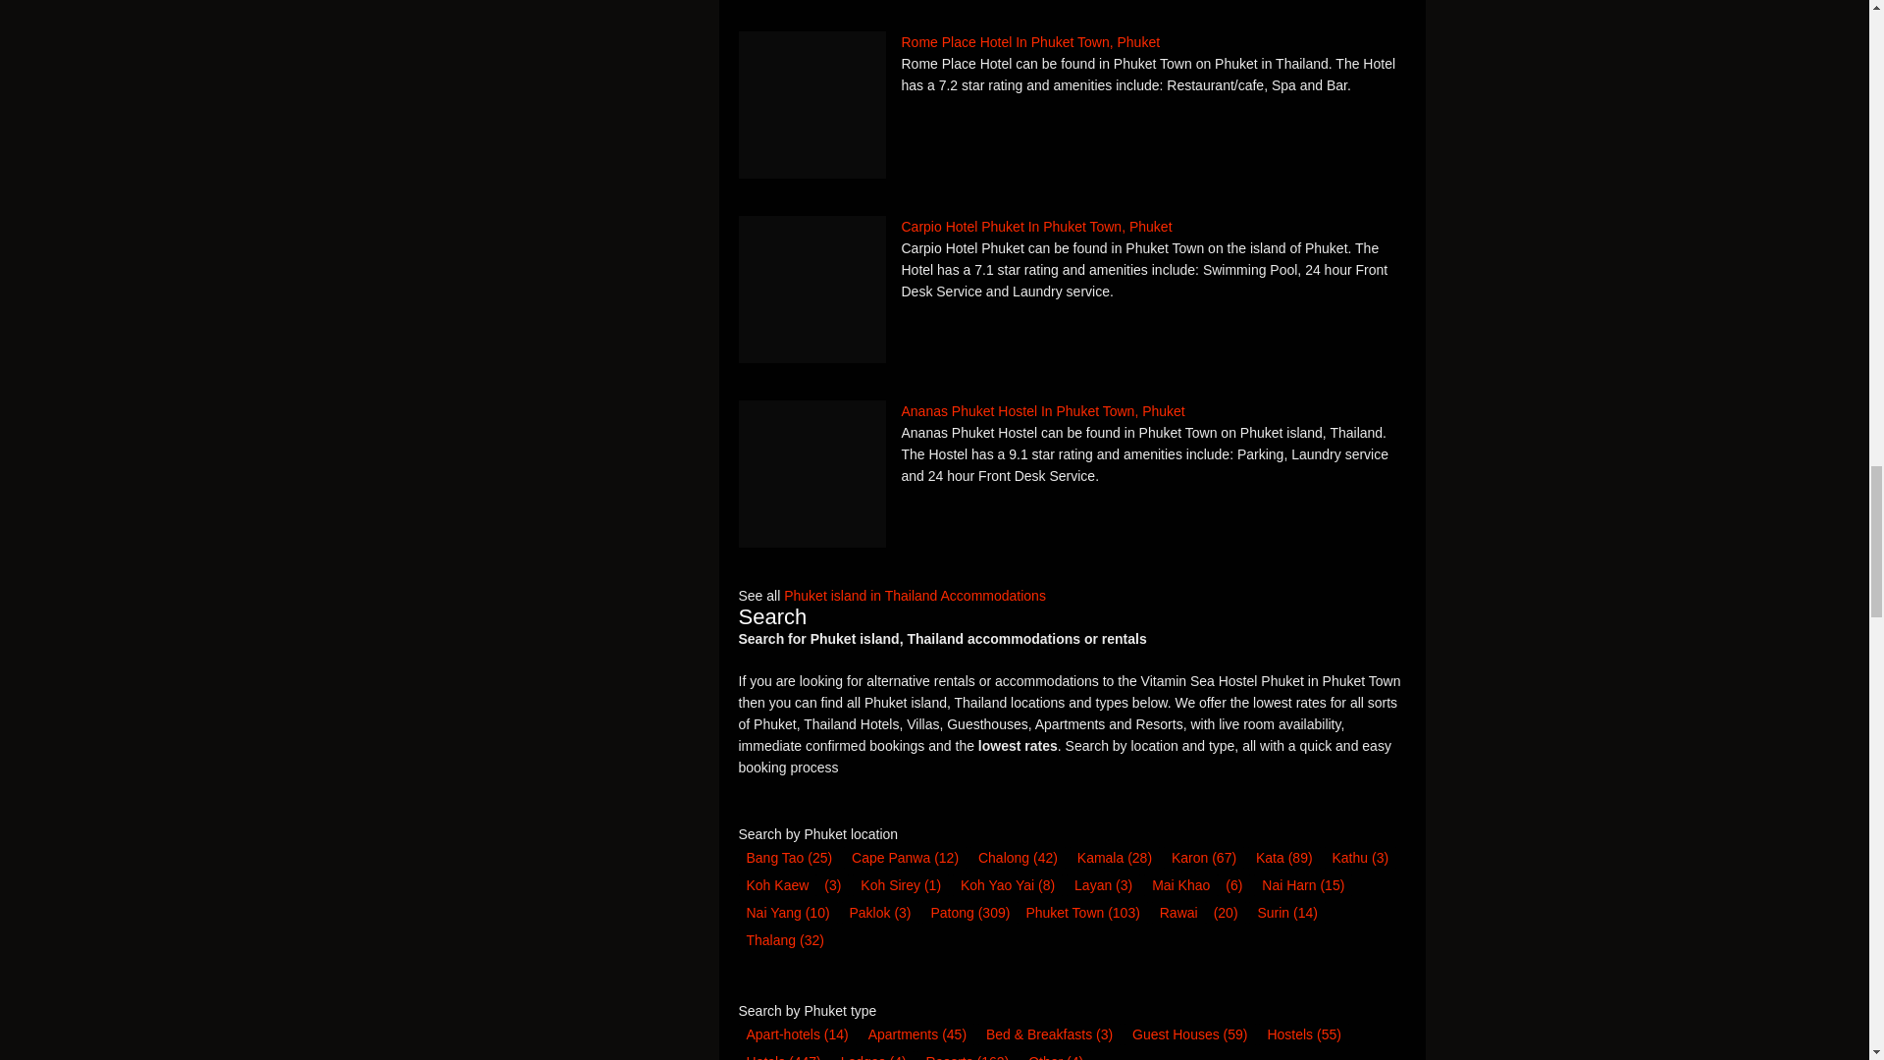  What do you see at coordinates (777, 884) in the screenshot?
I see `Koh Kaew` at bounding box center [777, 884].